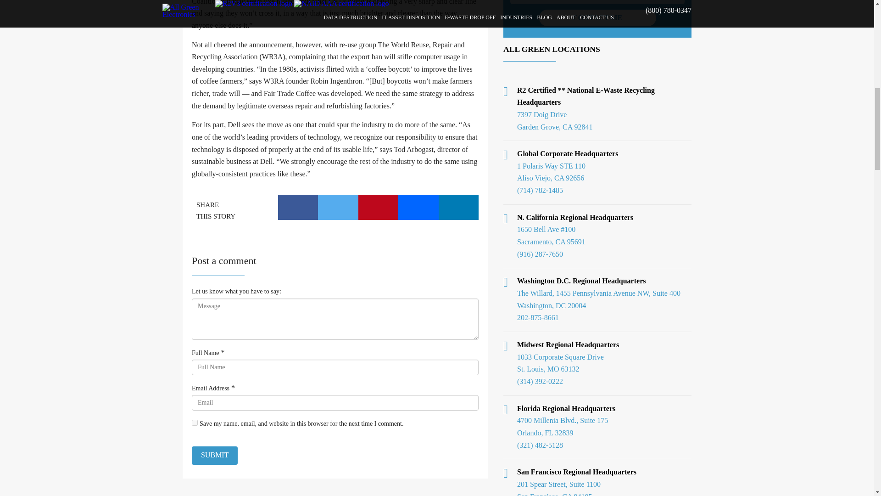 The height and width of the screenshot is (496, 881). I want to click on yes, so click(195, 423).